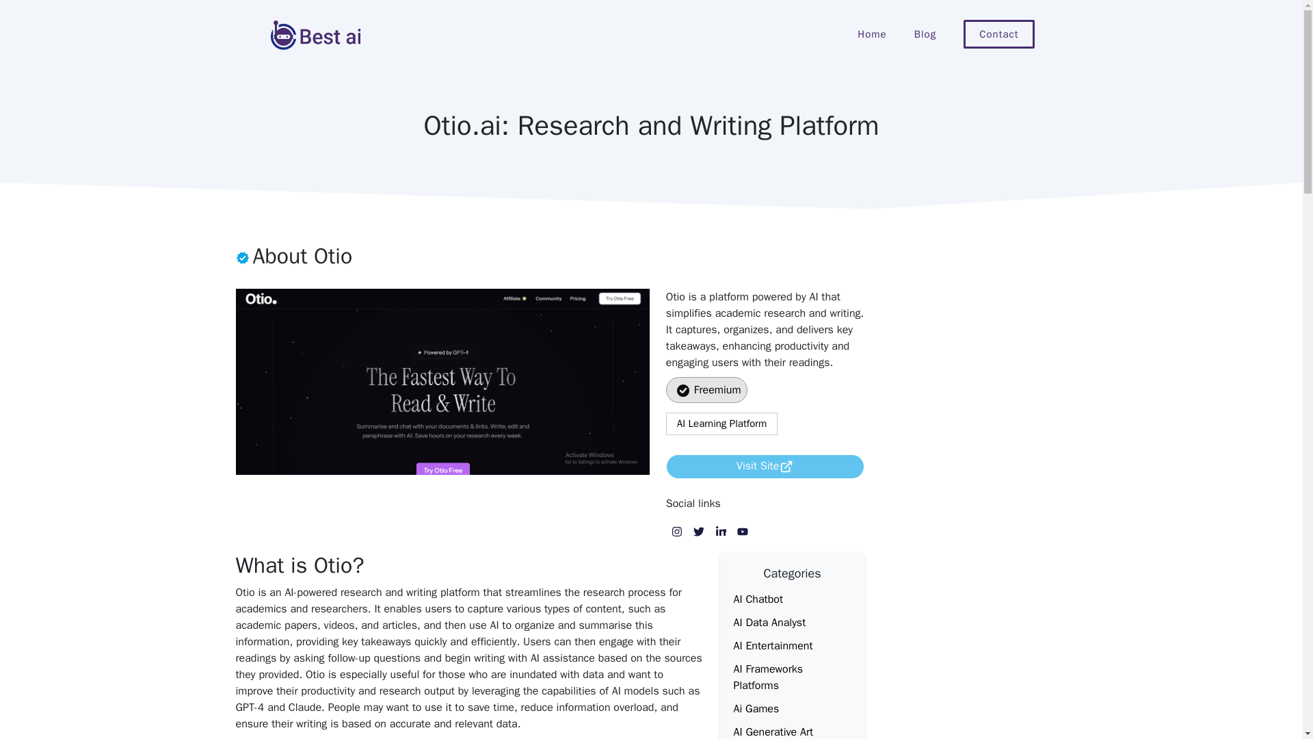 This screenshot has width=1313, height=739. I want to click on AI Generative Art, so click(773, 732).